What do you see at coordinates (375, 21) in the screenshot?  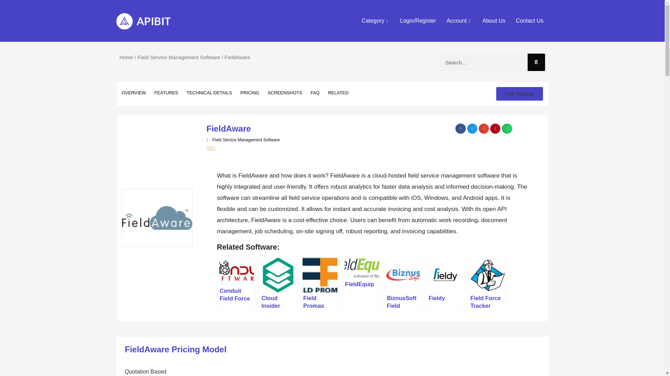 I see `Category` at bounding box center [375, 21].